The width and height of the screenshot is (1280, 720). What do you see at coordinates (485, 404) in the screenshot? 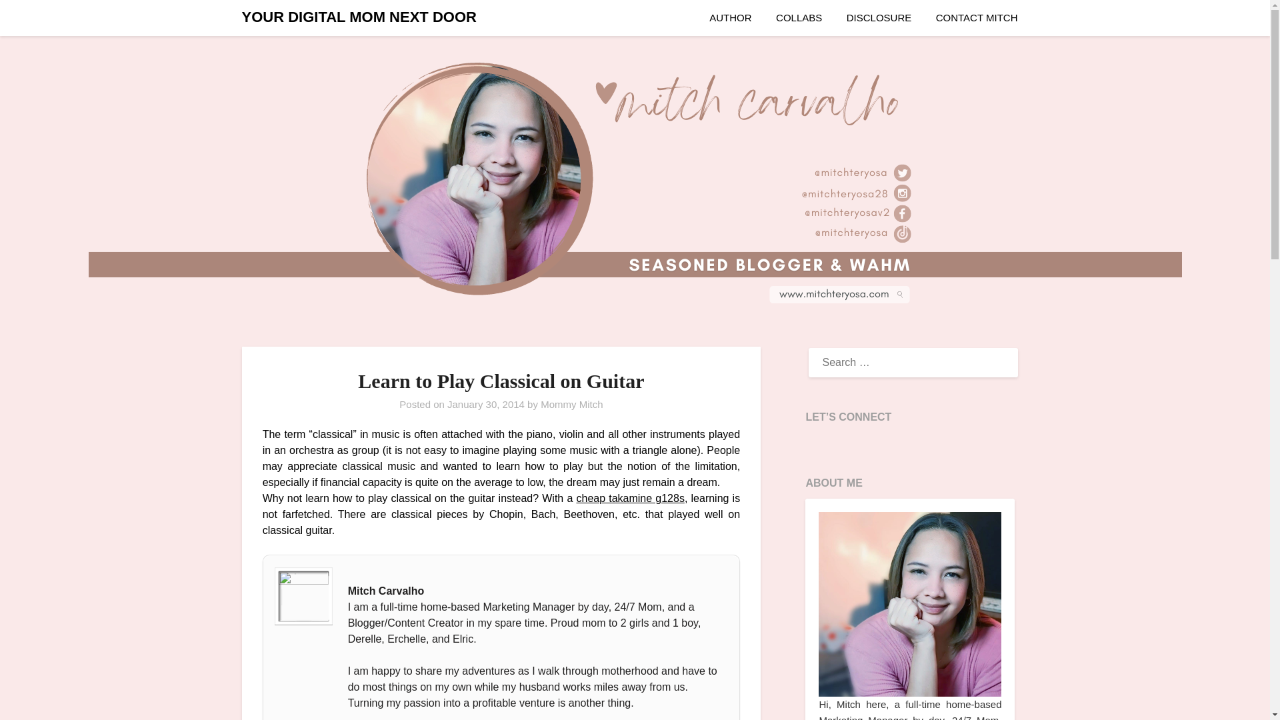
I see `January 30, 2014` at bounding box center [485, 404].